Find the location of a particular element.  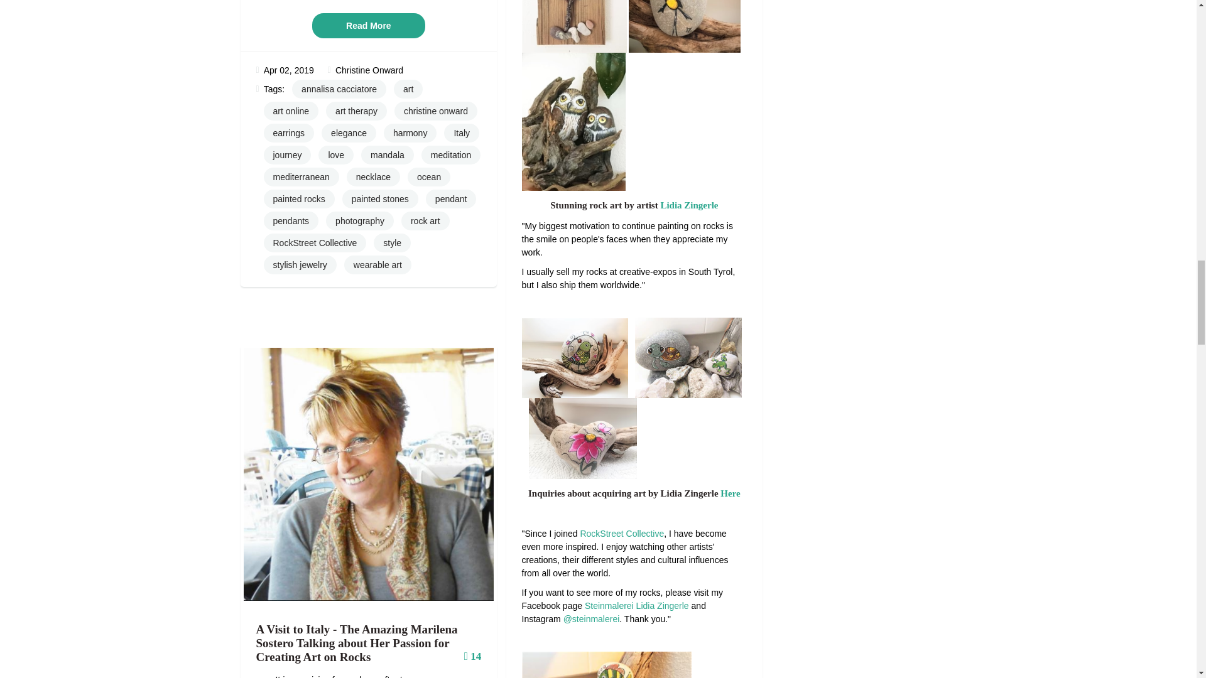

art therapy is located at coordinates (356, 111).